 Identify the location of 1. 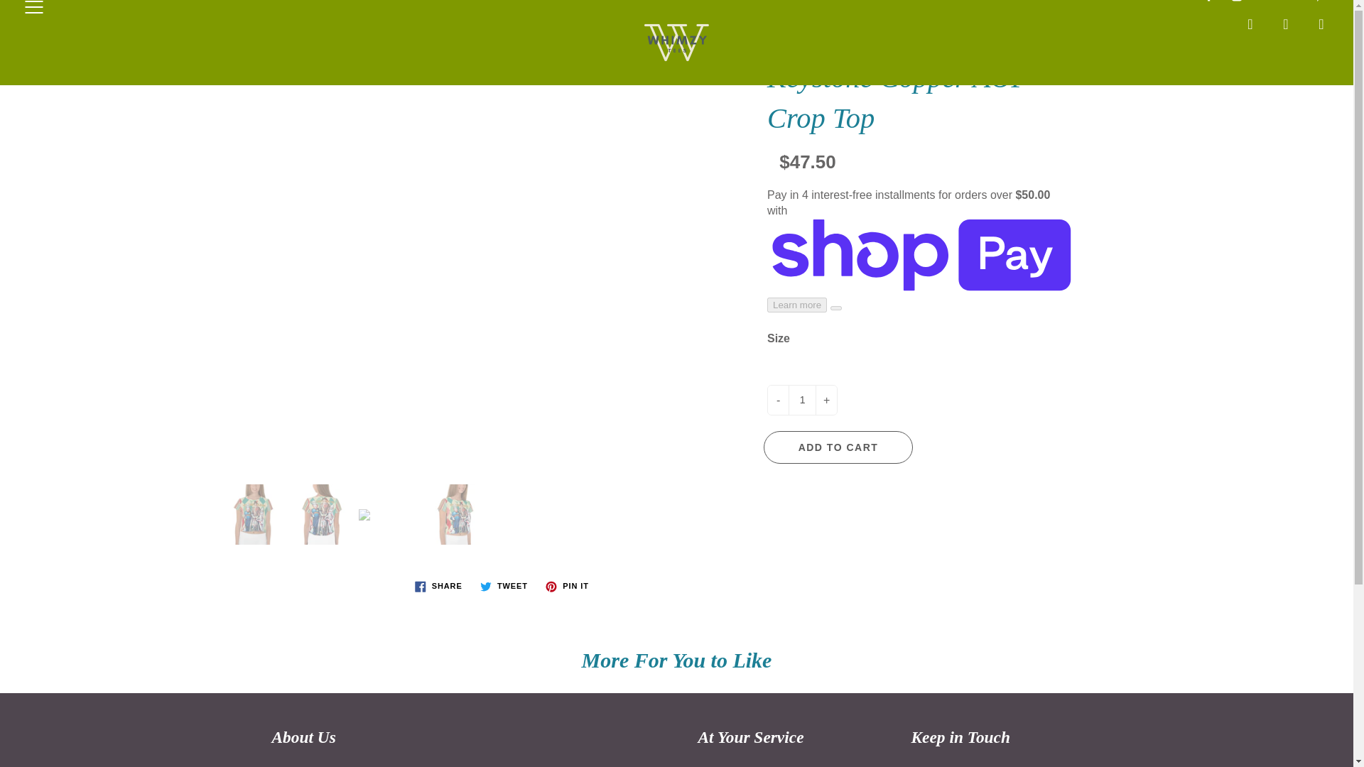
(801, 401).